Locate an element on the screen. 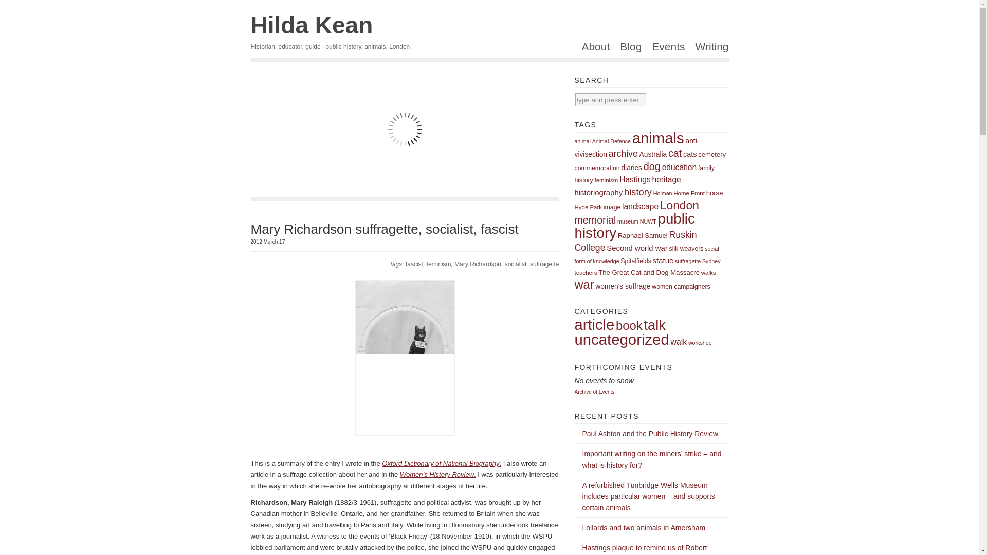 This screenshot has width=987, height=555. Mary Richardson is located at coordinates (478, 264).